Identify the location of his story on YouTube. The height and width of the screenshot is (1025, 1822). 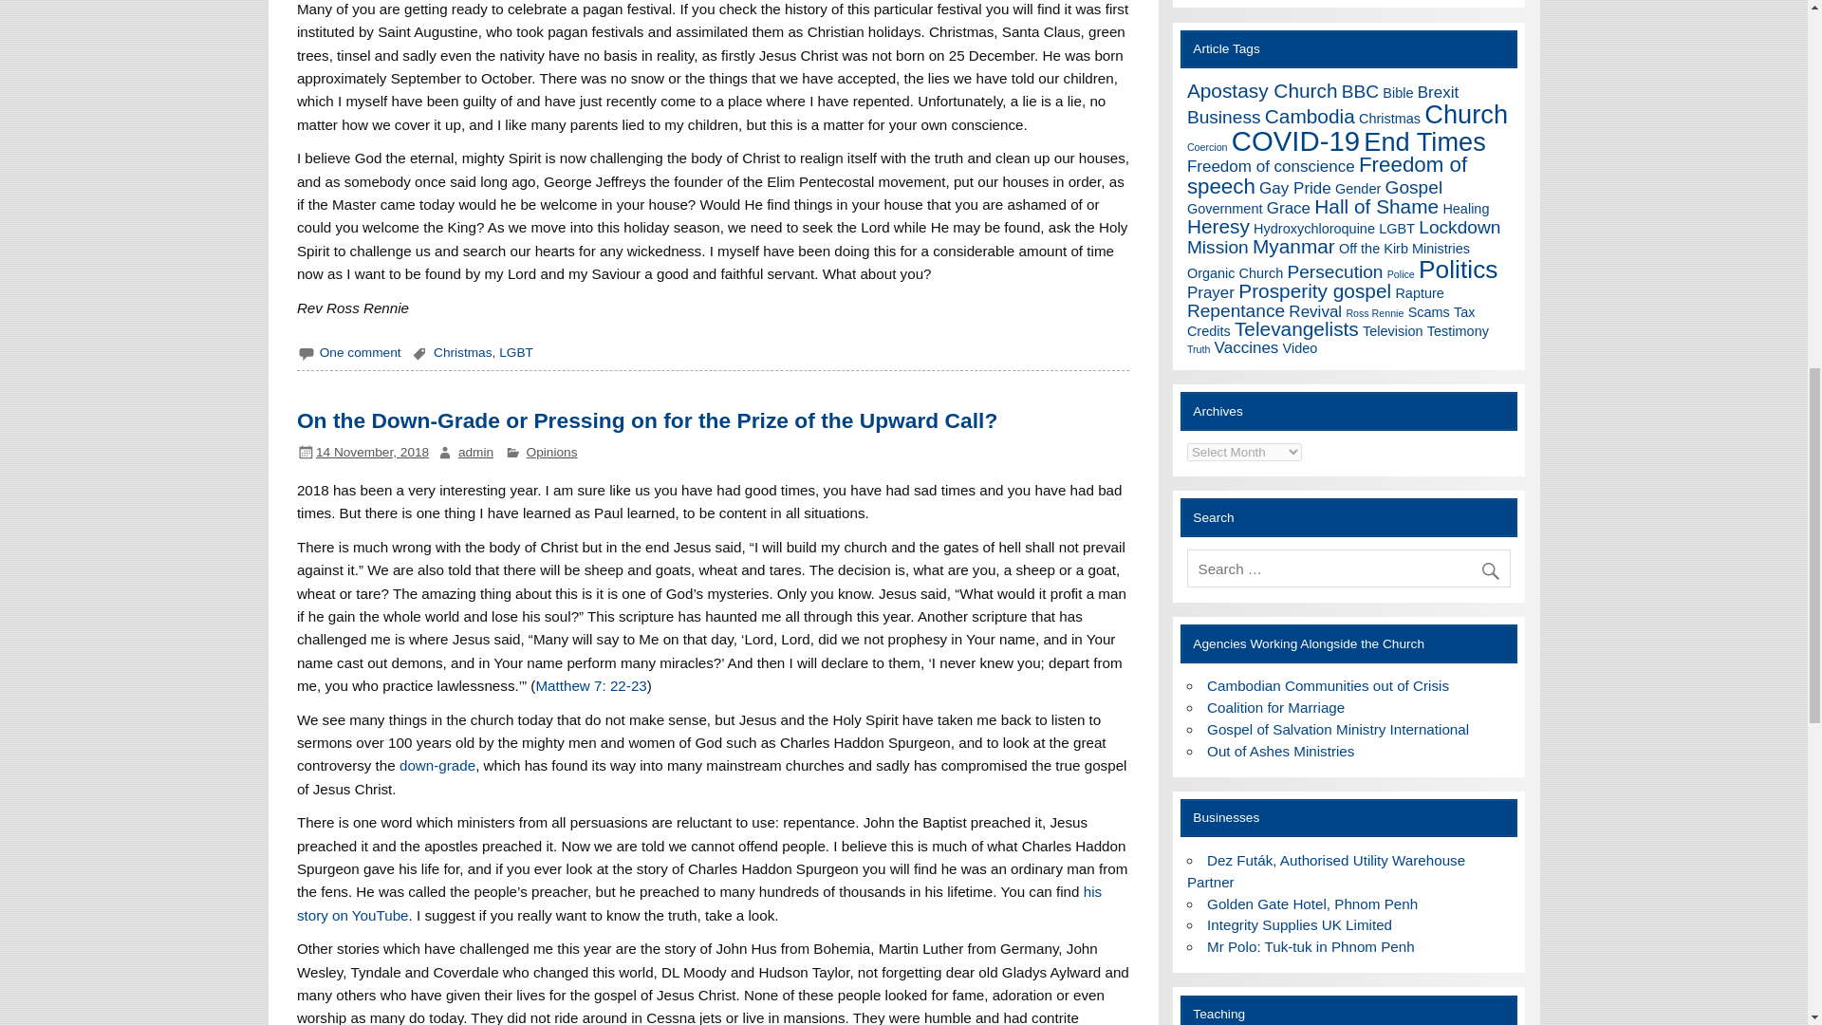
(698, 903).